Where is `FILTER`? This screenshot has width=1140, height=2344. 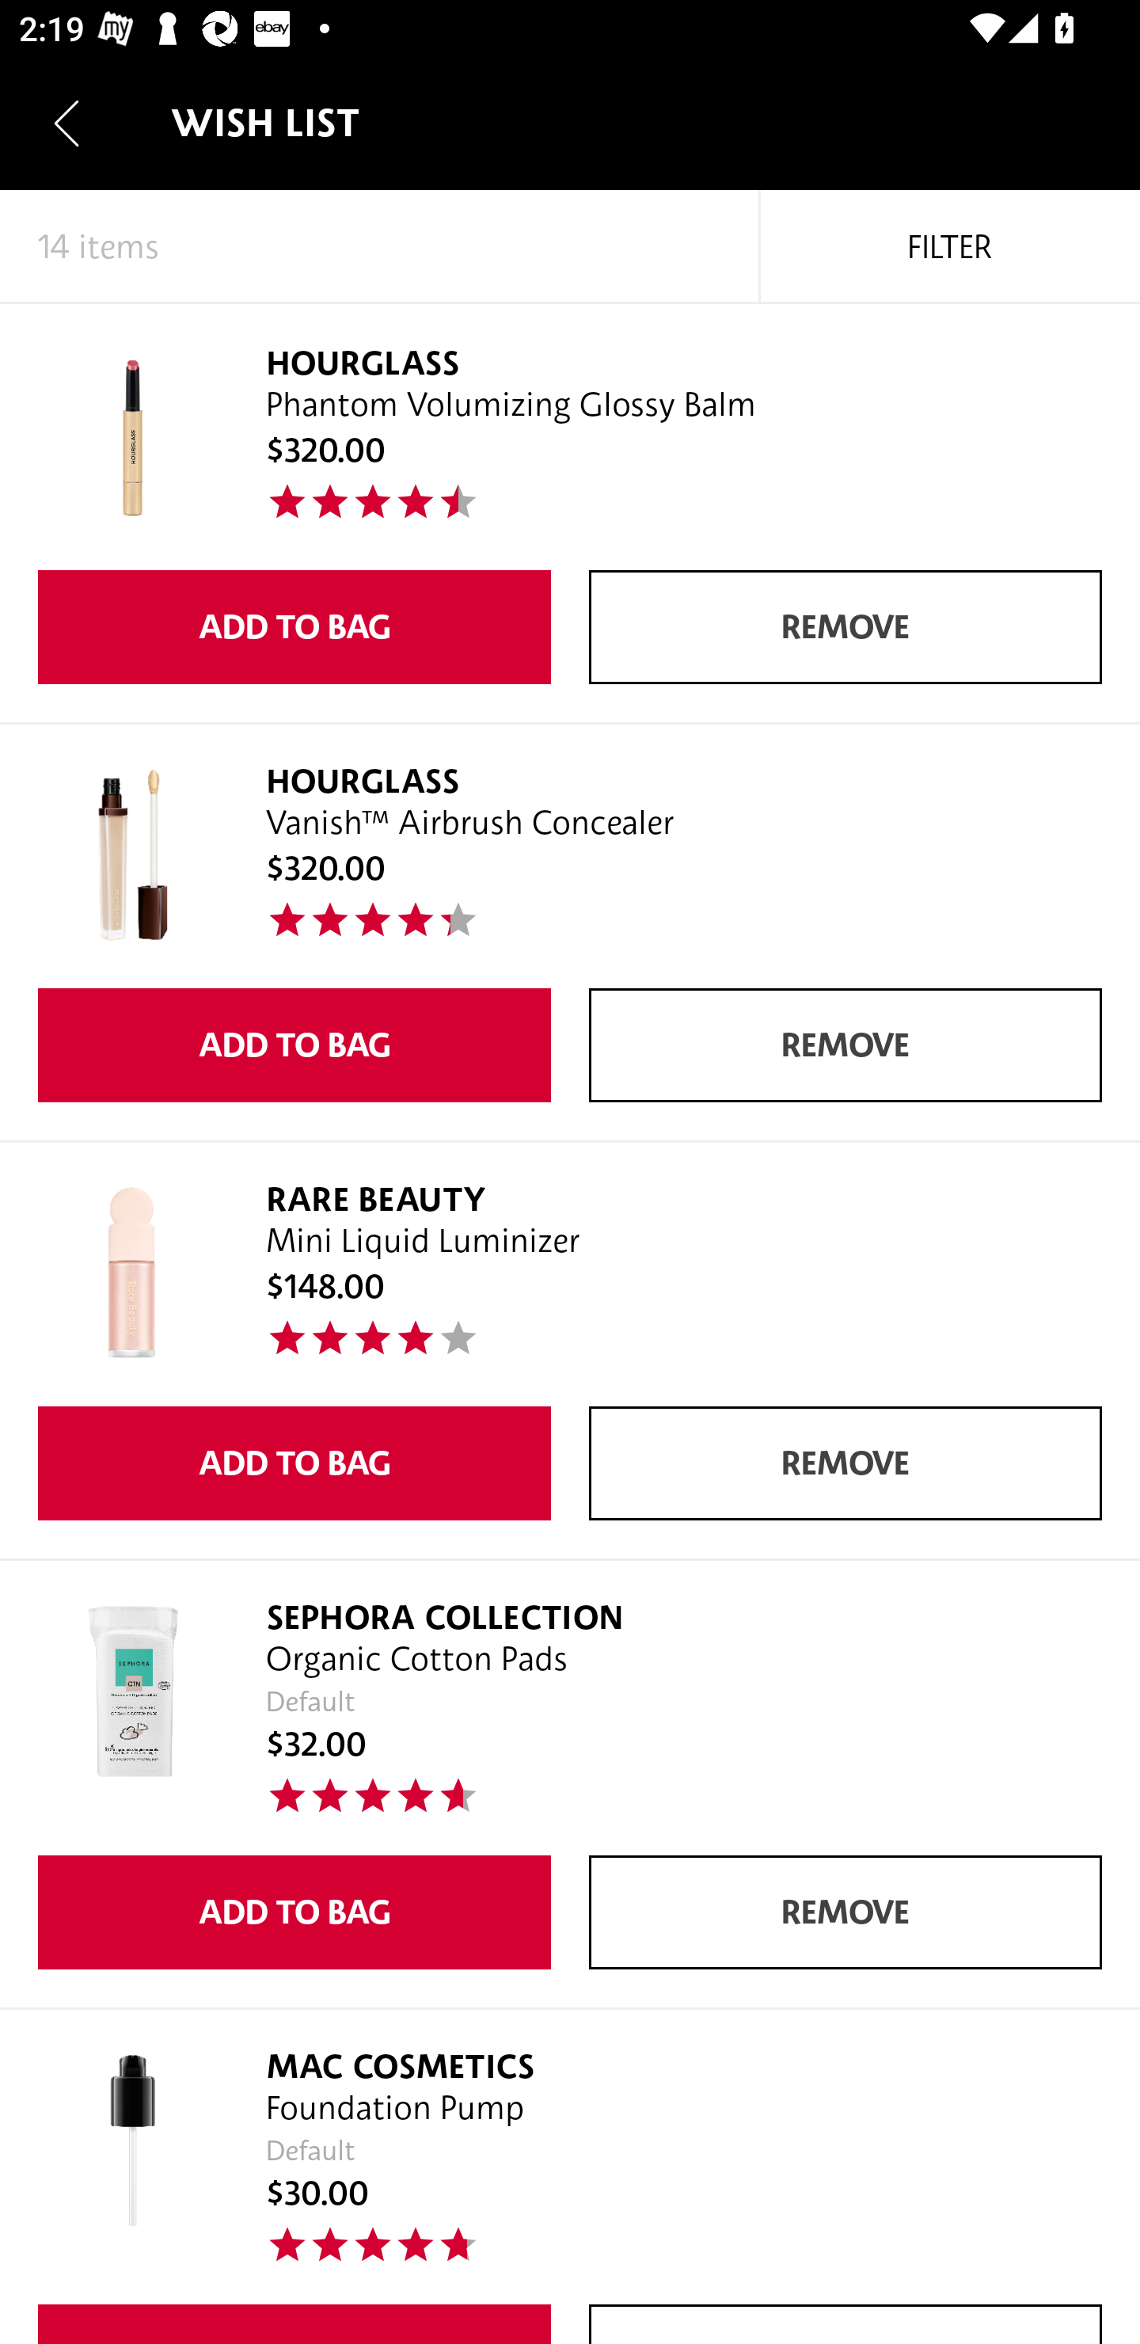 FILTER is located at coordinates (950, 247).